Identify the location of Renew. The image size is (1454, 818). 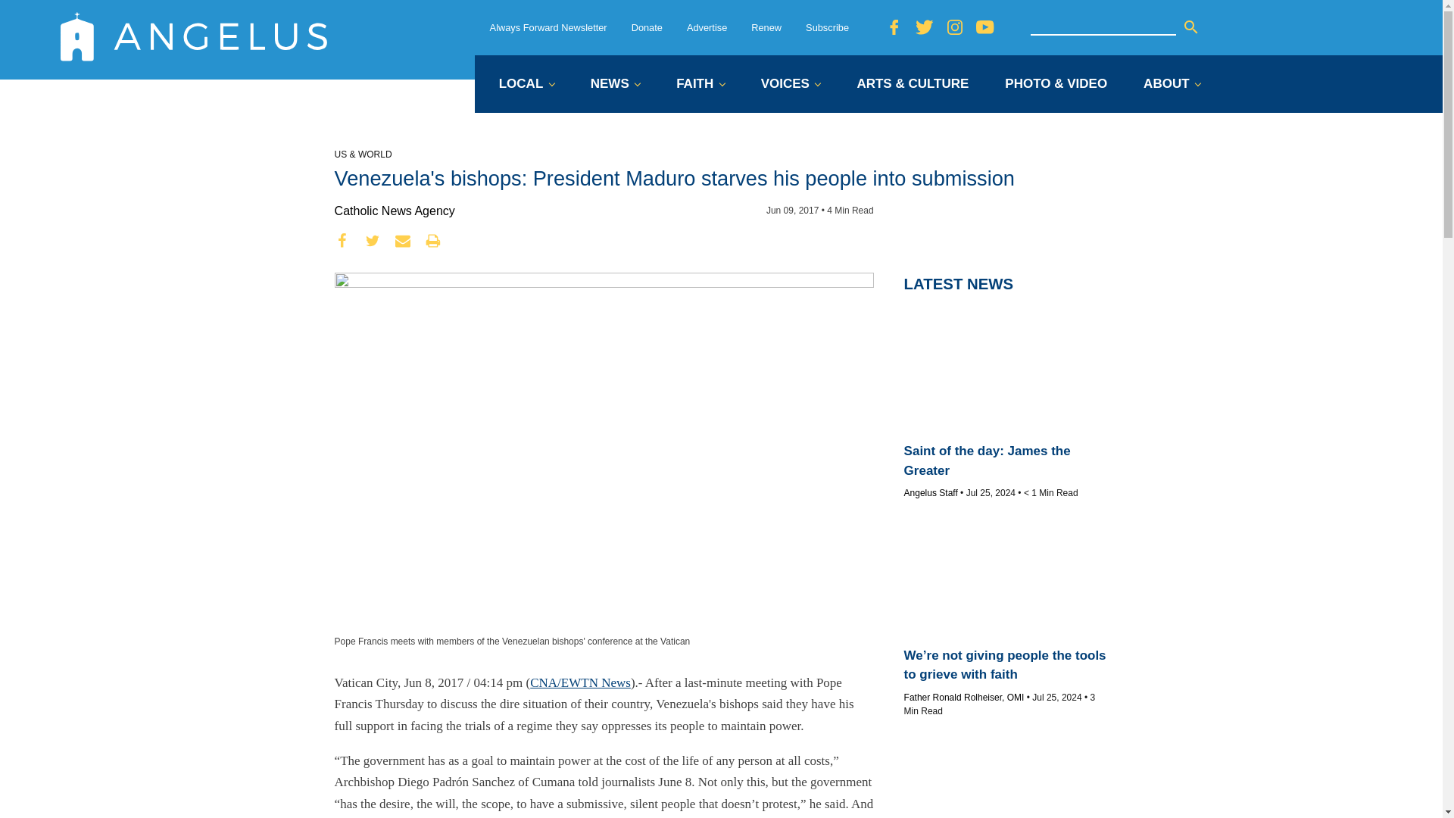
(766, 27).